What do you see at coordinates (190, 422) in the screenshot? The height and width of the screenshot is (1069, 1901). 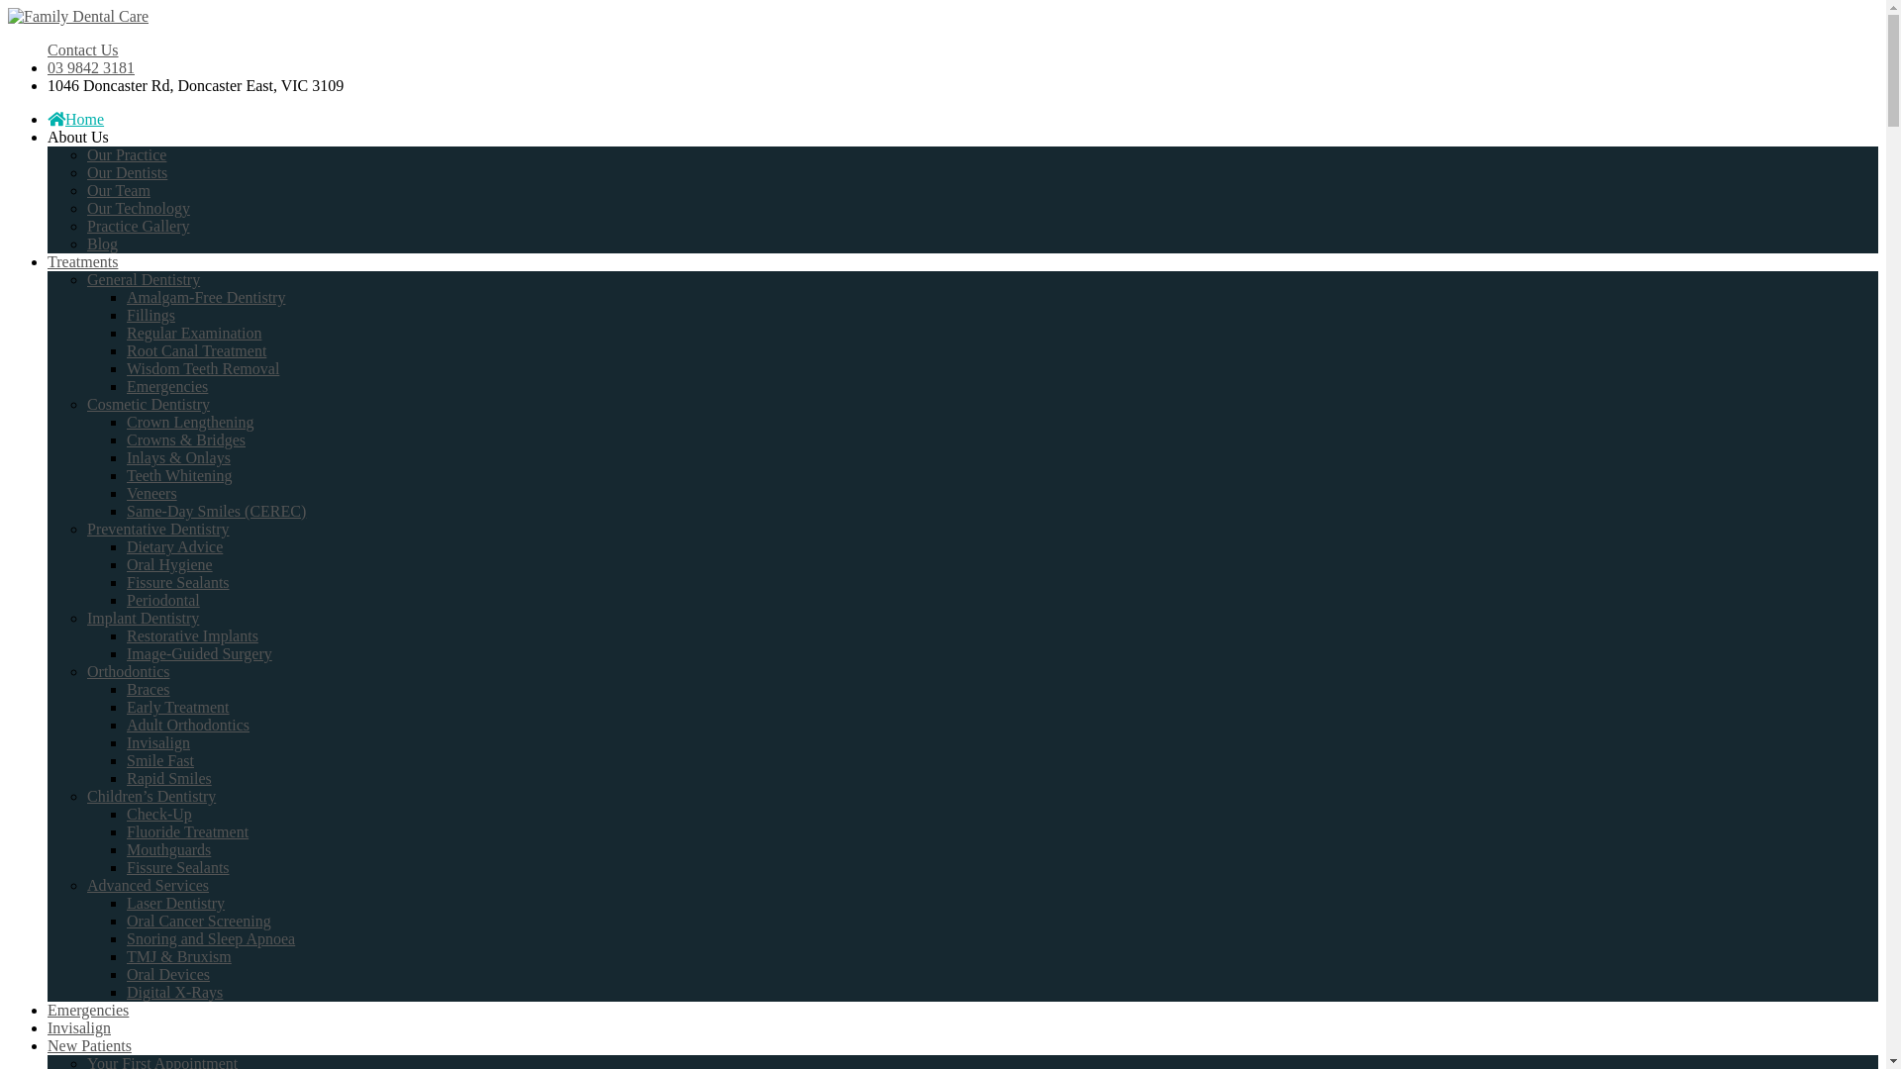 I see `Crown Lengthening` at bounding box center [190, 422].